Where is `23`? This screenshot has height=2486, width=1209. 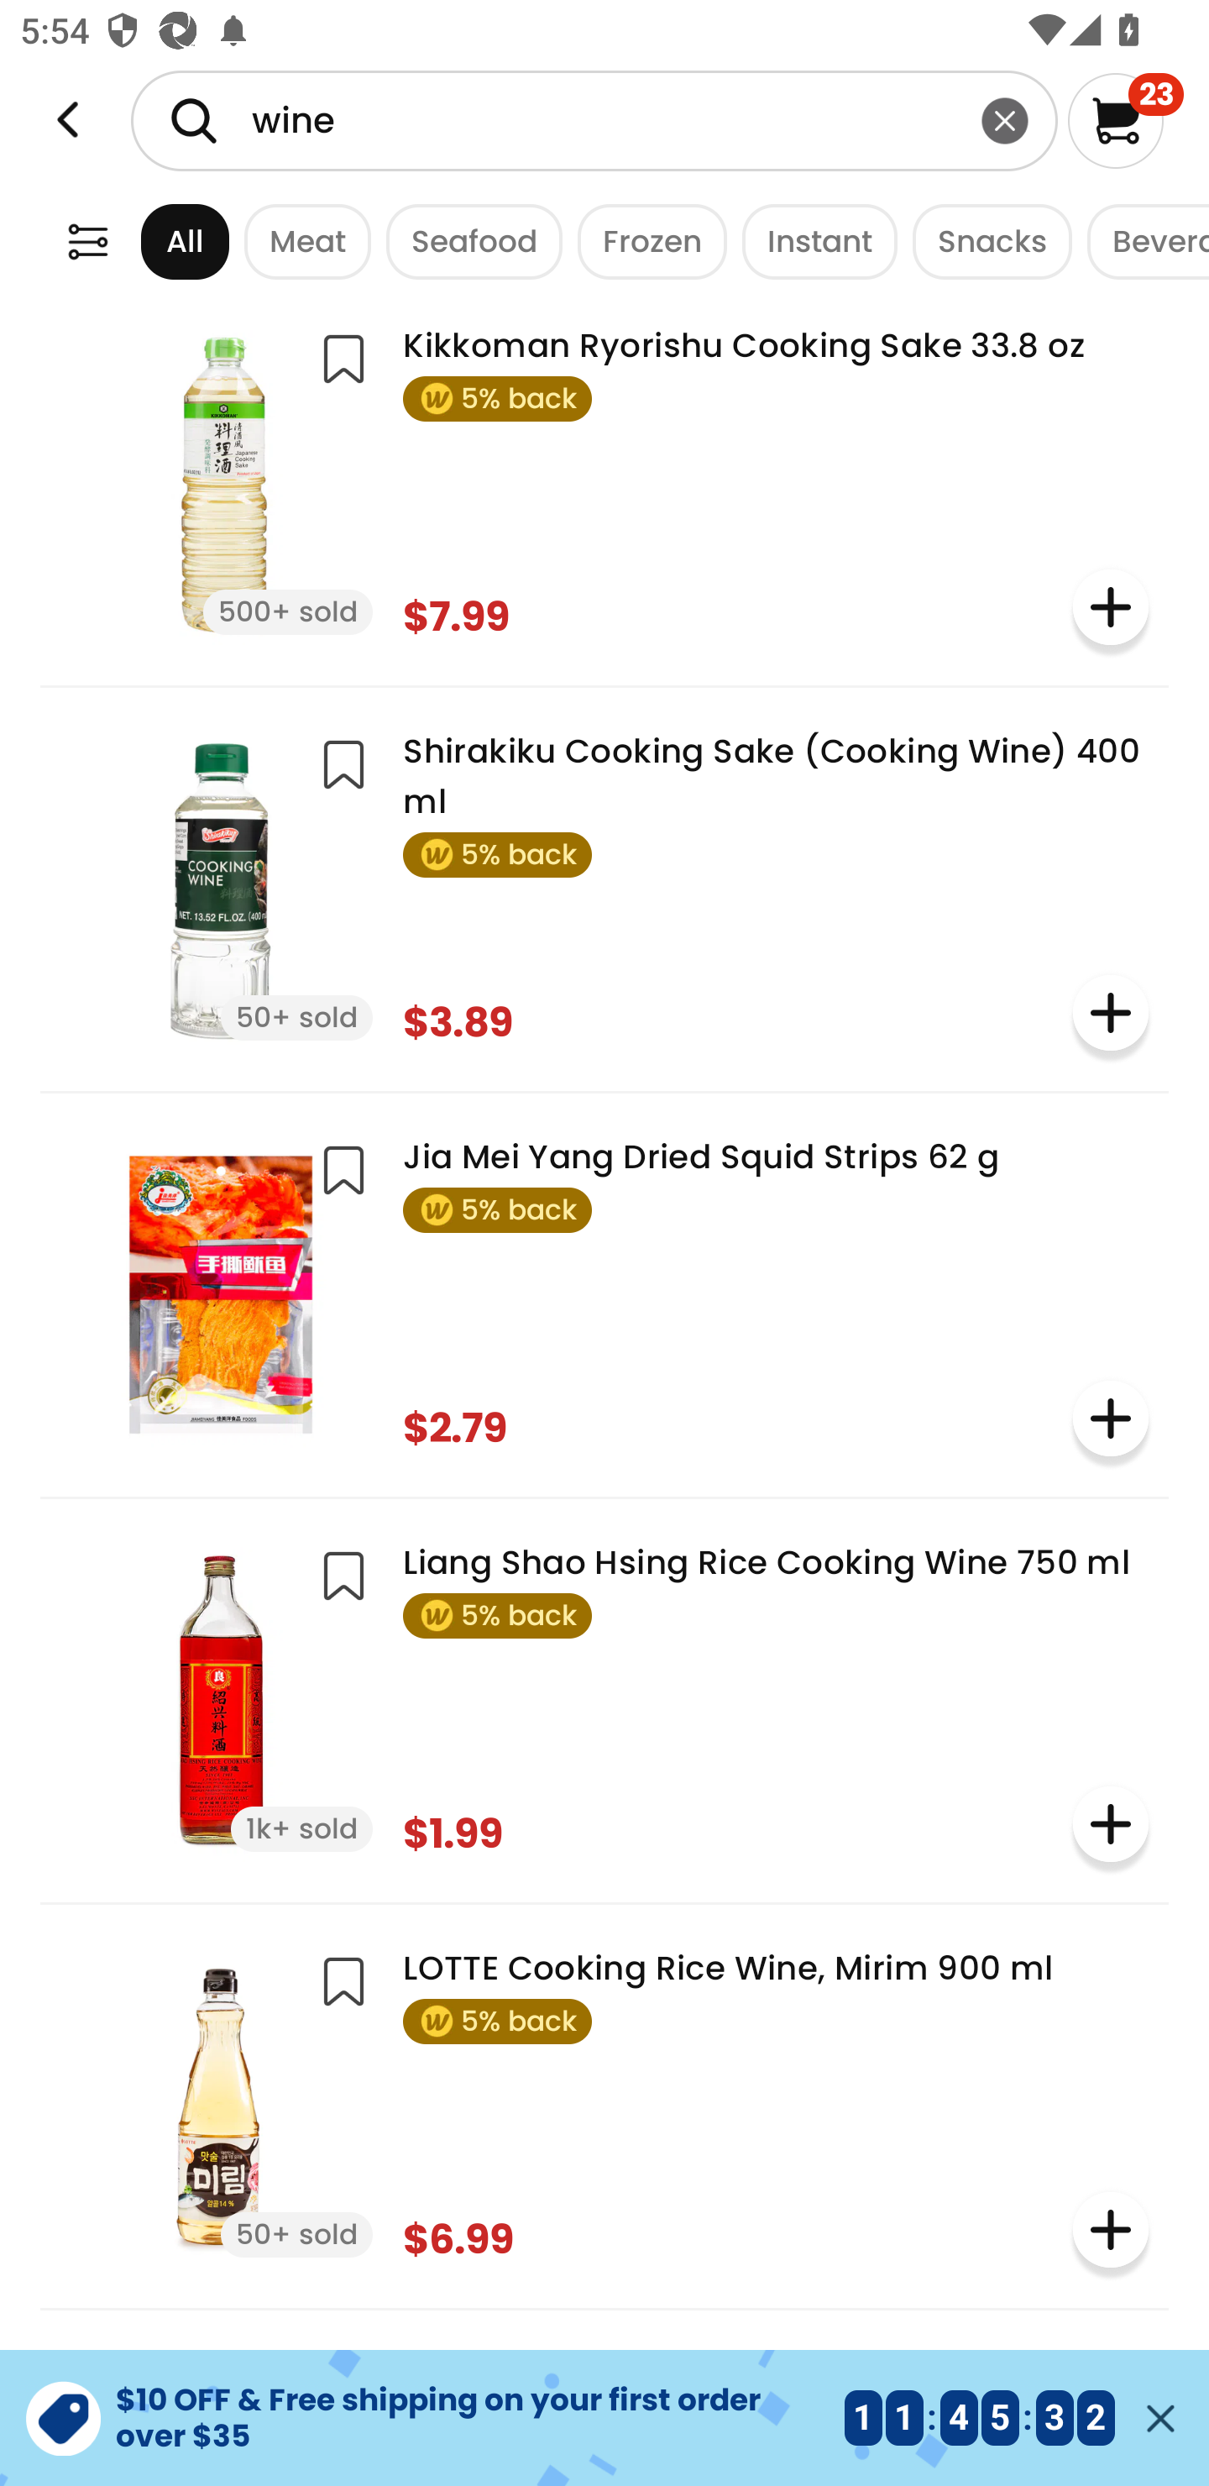
23 is located at coordinates (1125, 120).